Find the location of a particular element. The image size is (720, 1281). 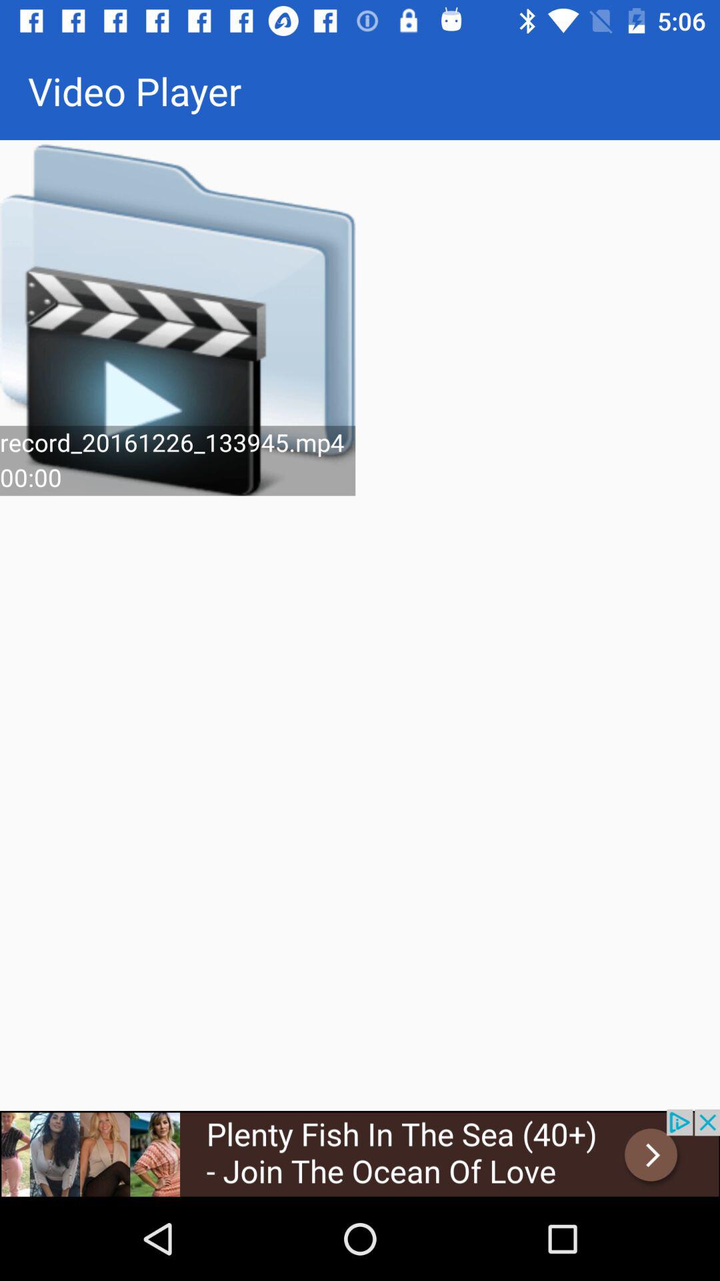

go to the advertised site is located at coordinates (360, 1153).